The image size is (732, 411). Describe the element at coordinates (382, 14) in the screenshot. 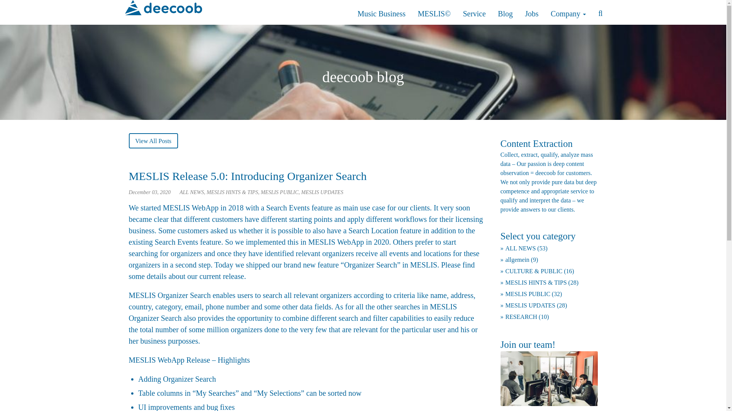

I see `Music Business` at that location.